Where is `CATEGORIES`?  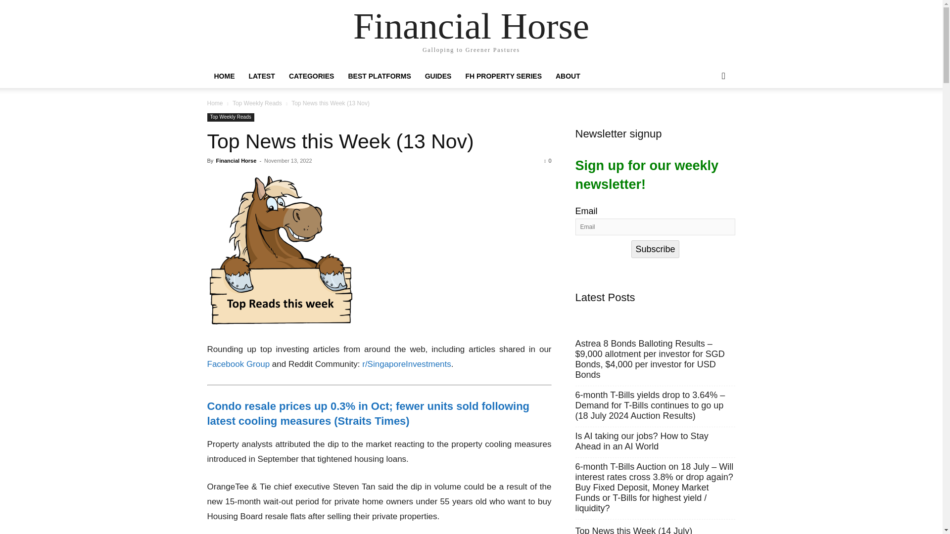 CATEGORIES is located at coordinates (312, 76).